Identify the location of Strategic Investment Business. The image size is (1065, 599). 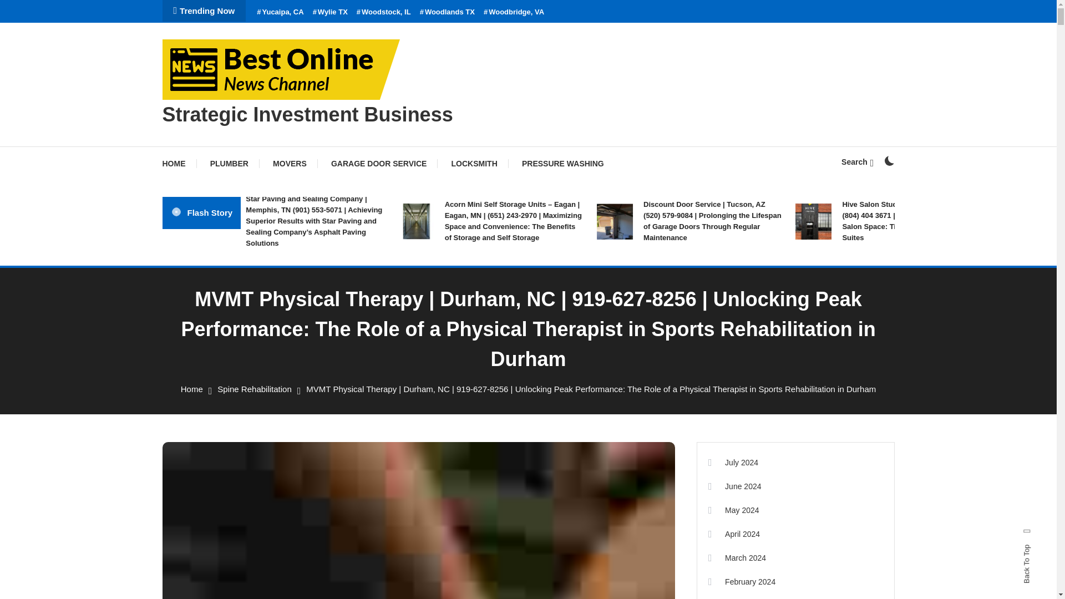
(307, 114).